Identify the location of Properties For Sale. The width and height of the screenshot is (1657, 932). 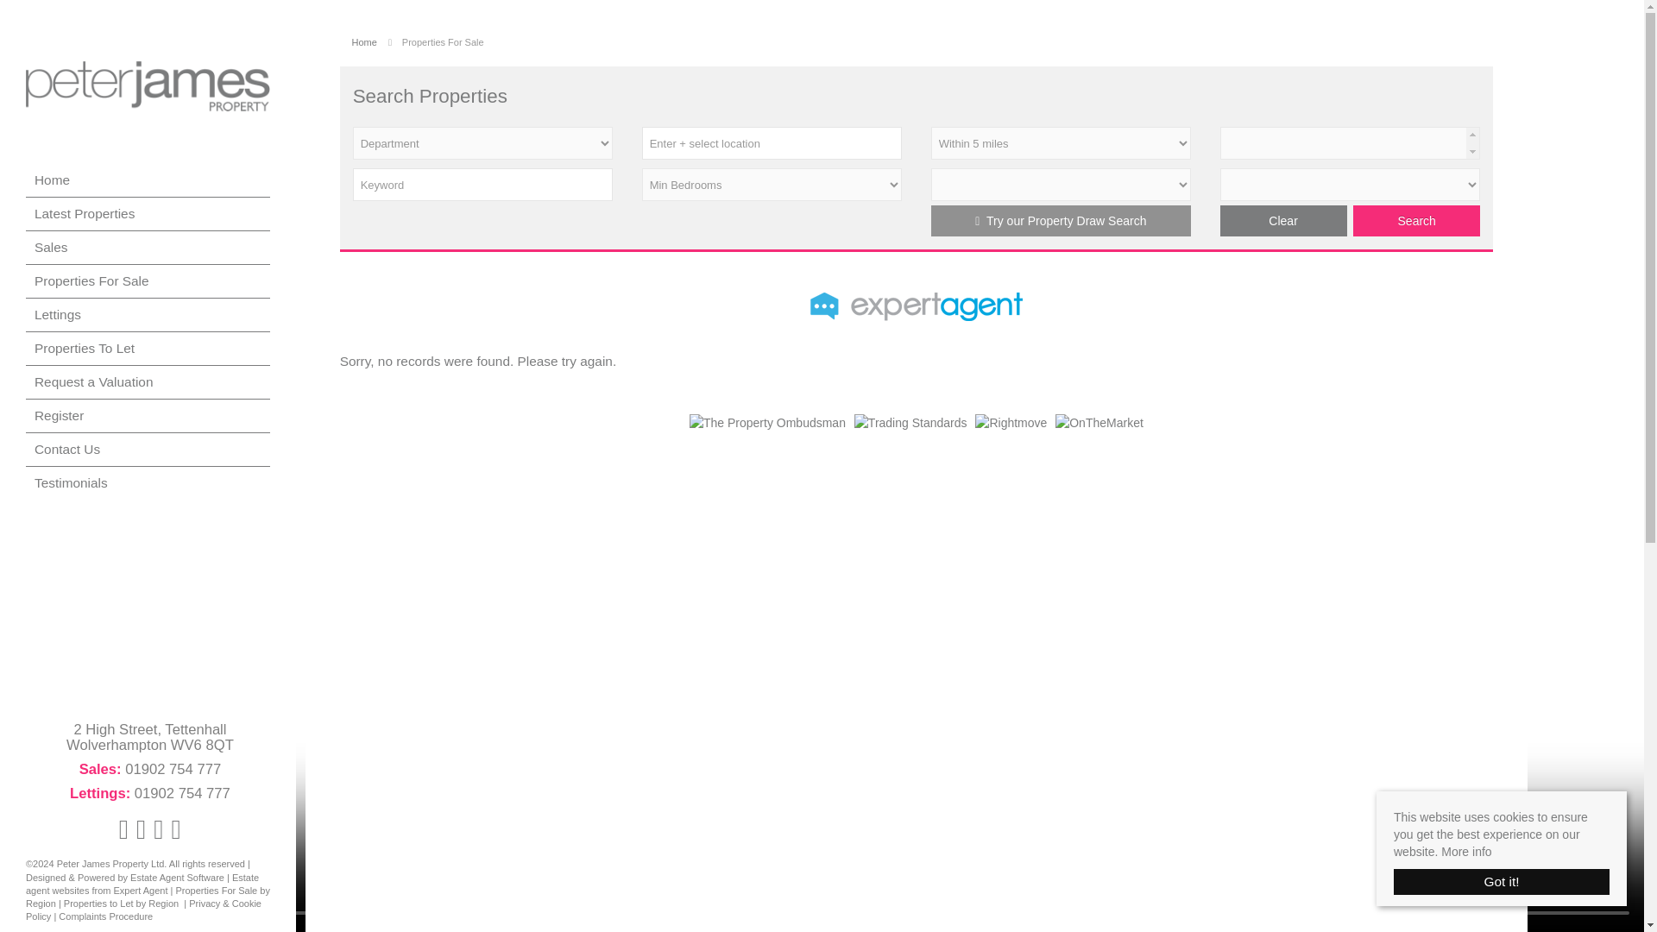
(443, 42).